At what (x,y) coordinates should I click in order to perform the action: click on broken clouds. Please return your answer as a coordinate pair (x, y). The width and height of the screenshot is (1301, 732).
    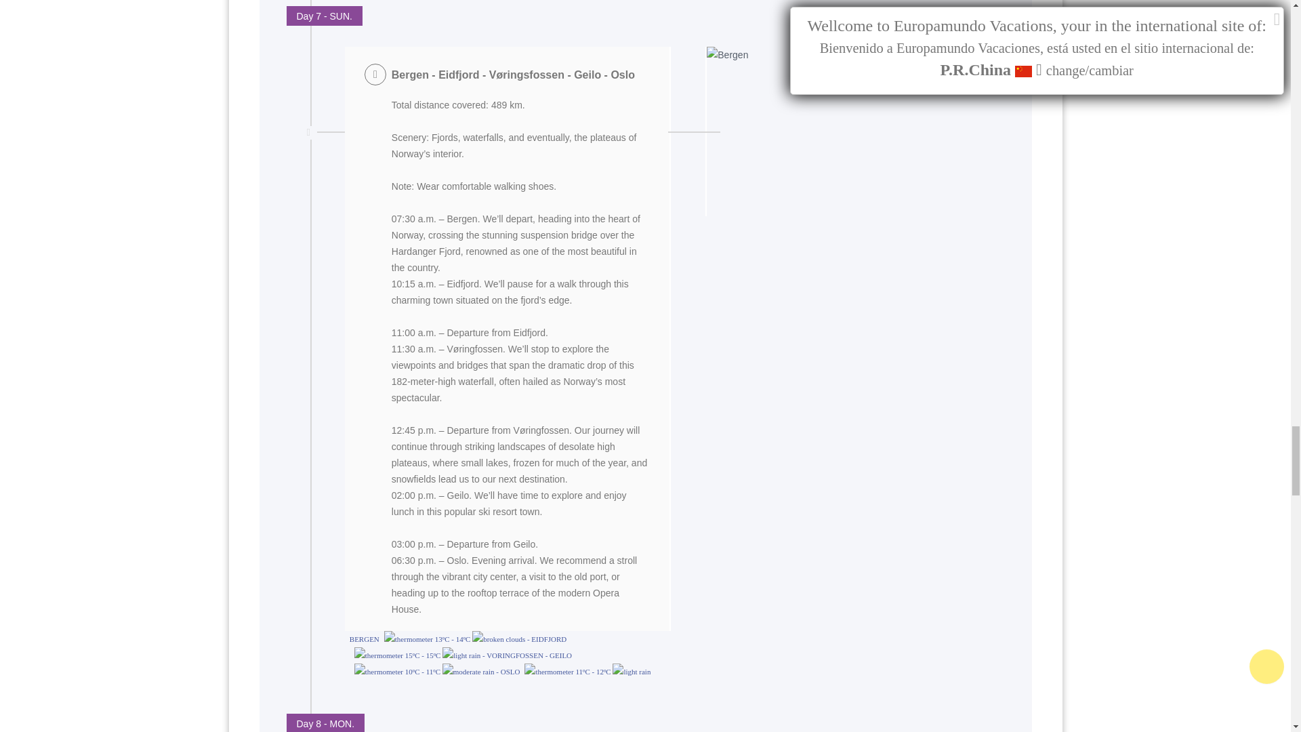
    Looking at the image, I should click on (499, 638).